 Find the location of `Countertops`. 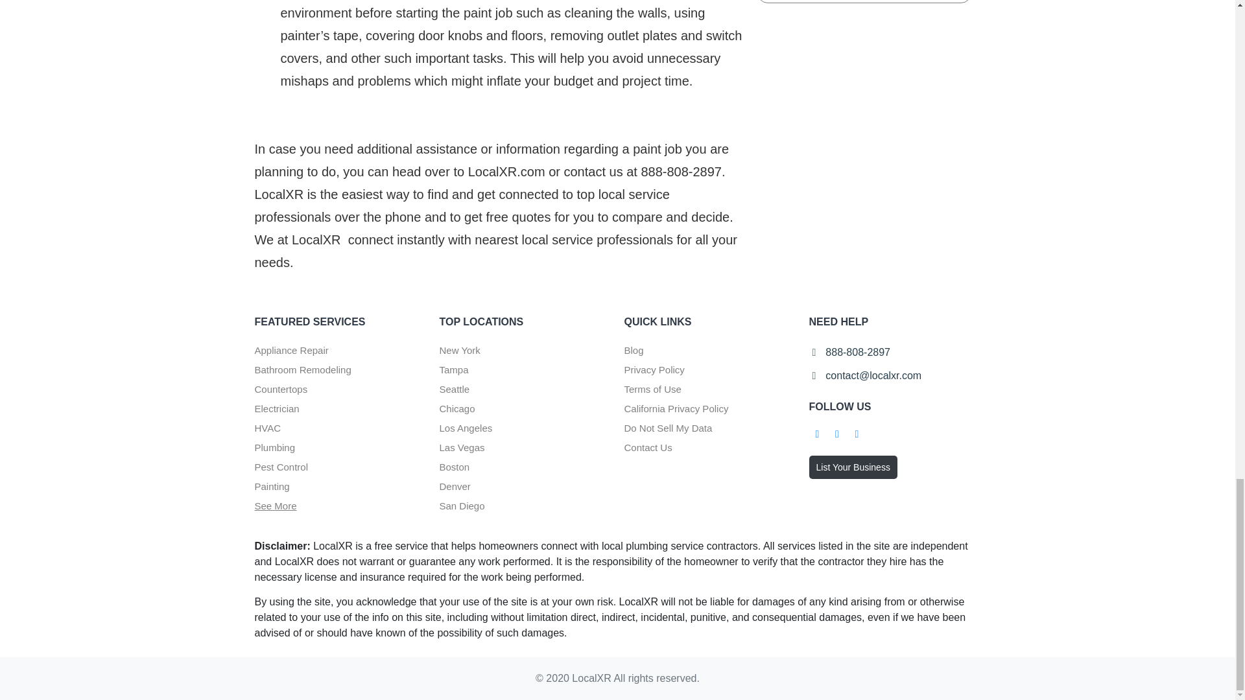

Countertops is located at coordinates (280, 389).